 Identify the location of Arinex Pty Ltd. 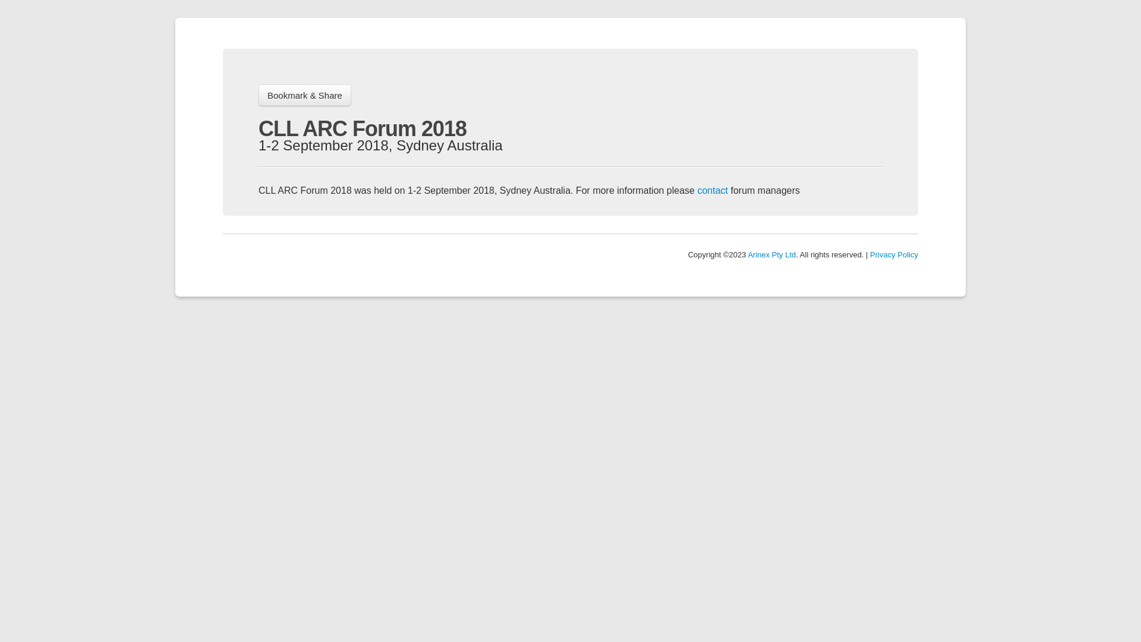
(771, 254).